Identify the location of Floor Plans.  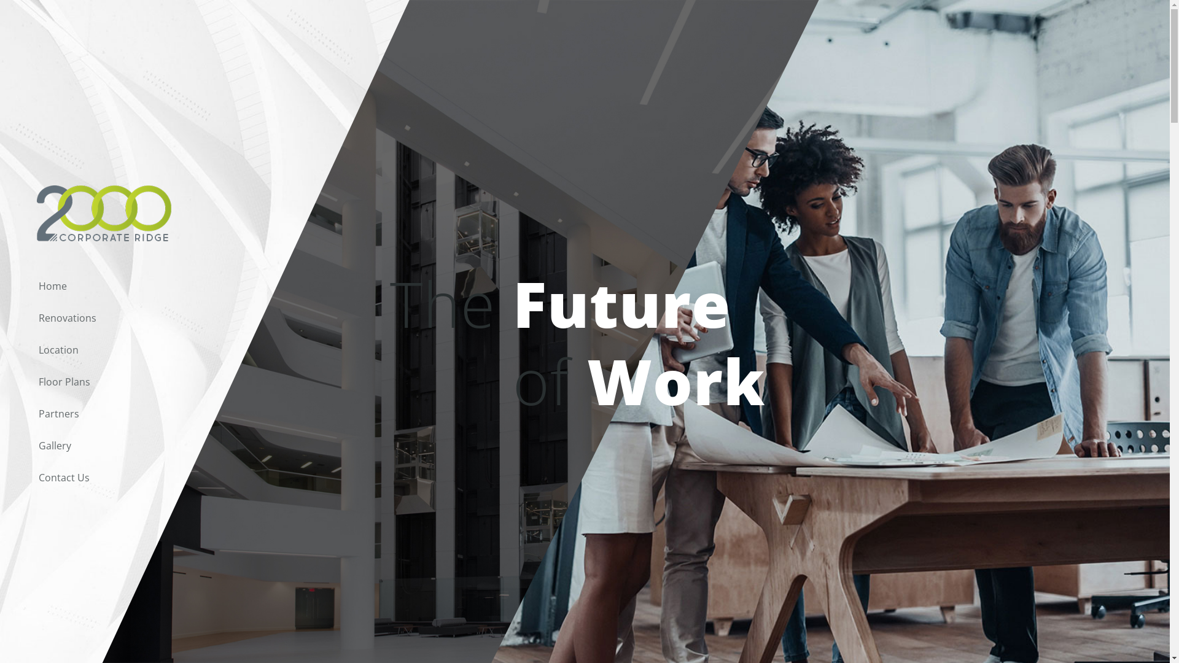
(195, 382).